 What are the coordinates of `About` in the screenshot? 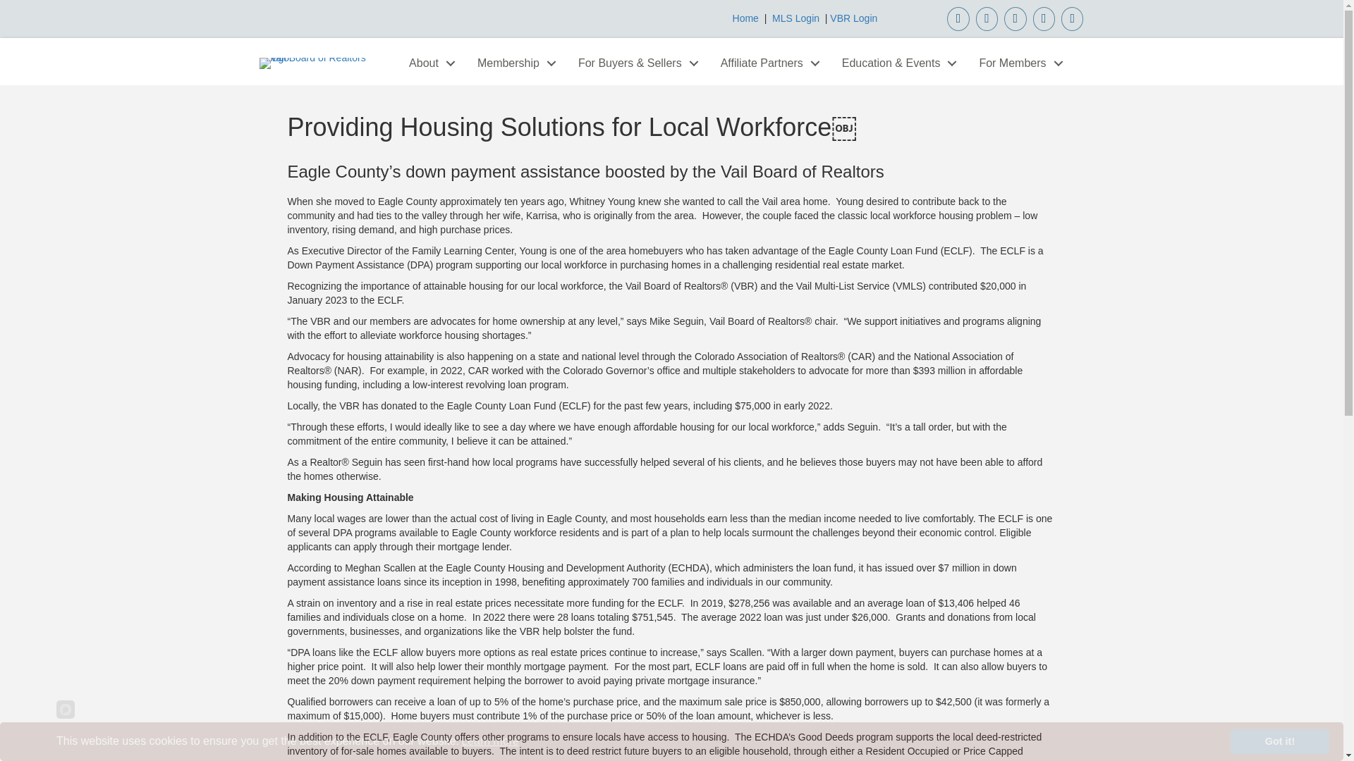 It's located at (429, 63).